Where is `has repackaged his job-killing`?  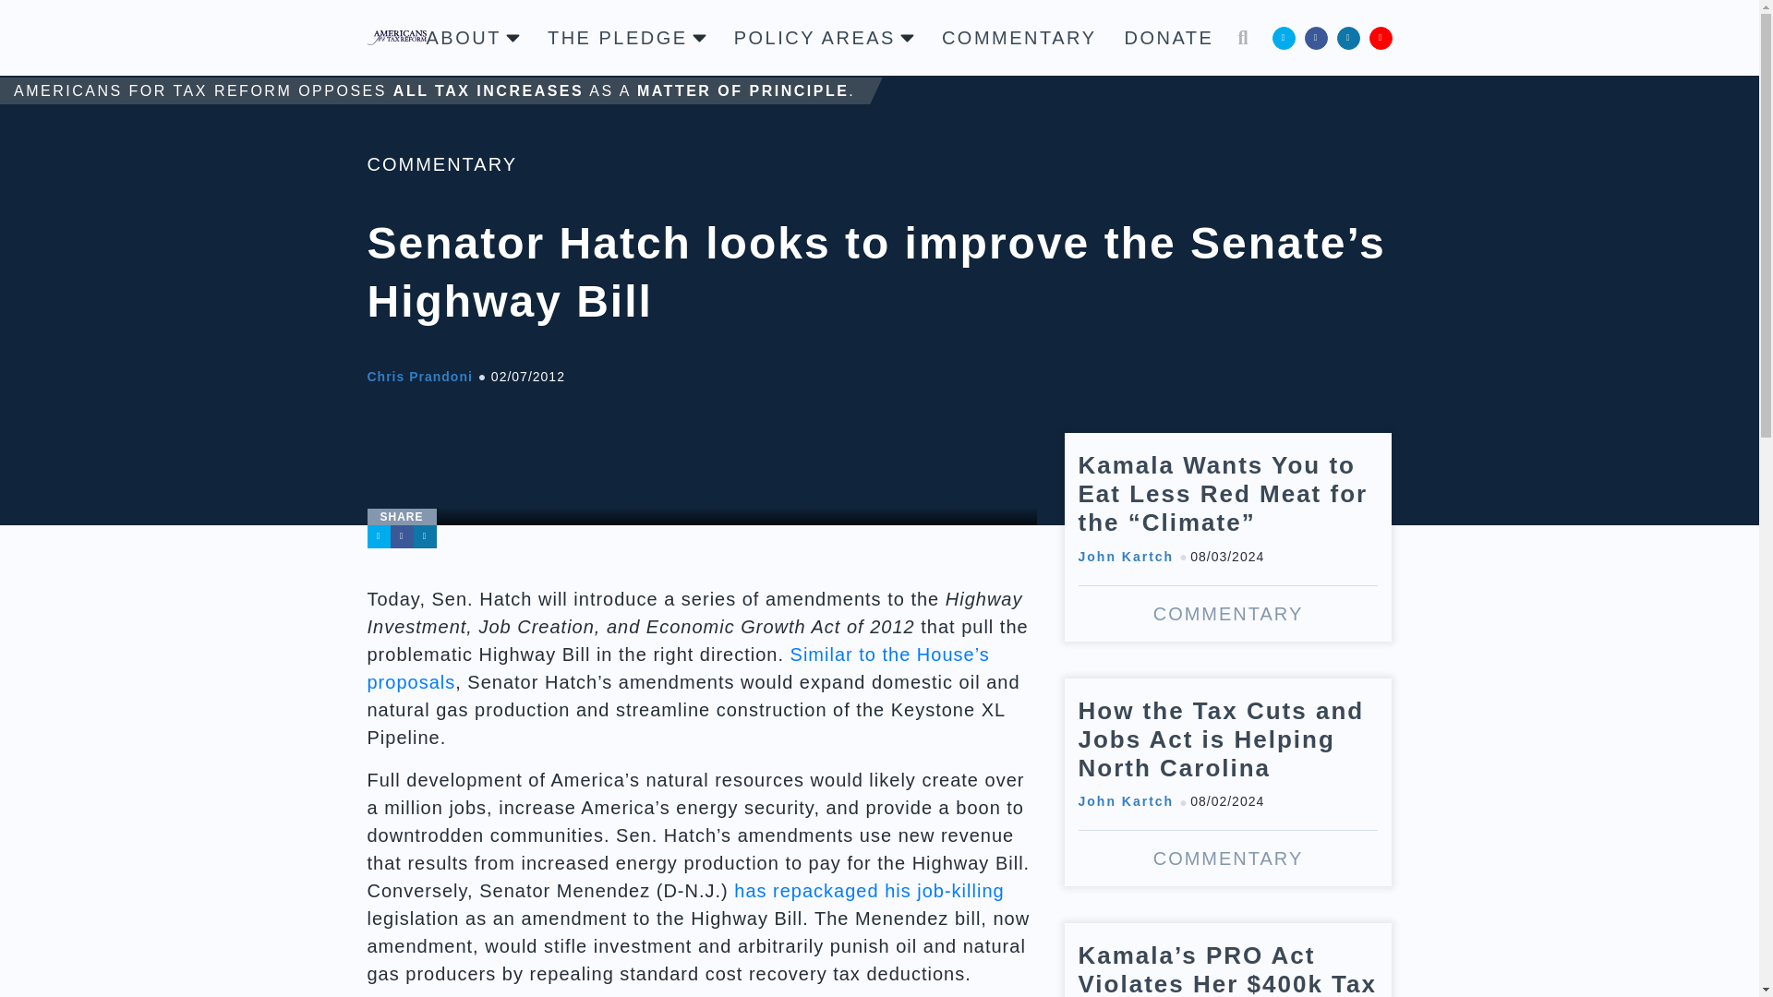
has repackaged his job-killing is located at coordinates (868, 890).